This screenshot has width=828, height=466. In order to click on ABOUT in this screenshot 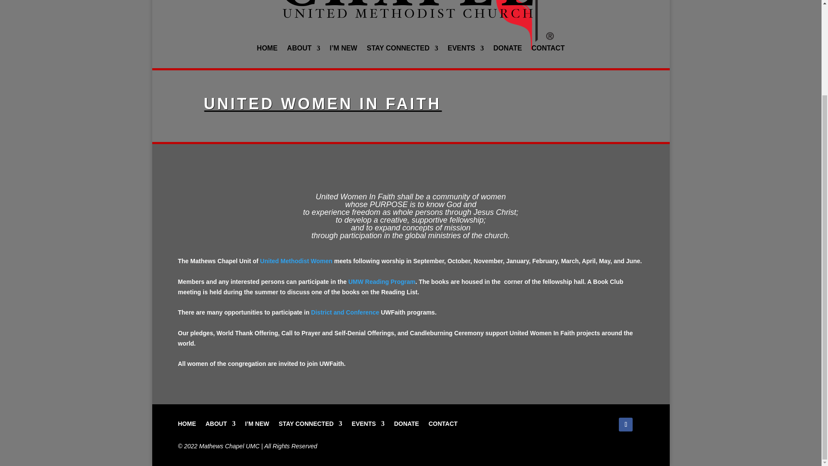, I will do `click(304, 50)`.